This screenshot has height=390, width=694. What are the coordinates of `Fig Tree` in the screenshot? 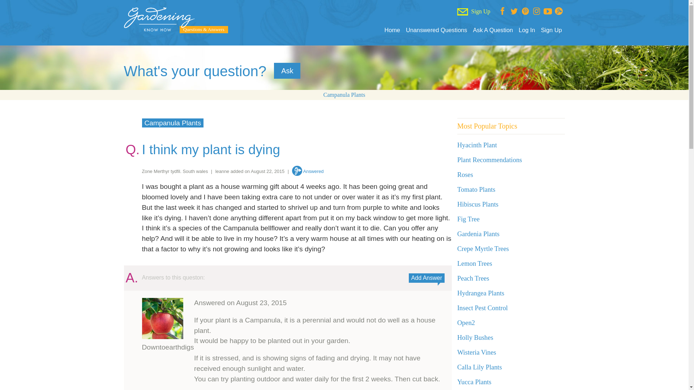 It's located at (468, 219).